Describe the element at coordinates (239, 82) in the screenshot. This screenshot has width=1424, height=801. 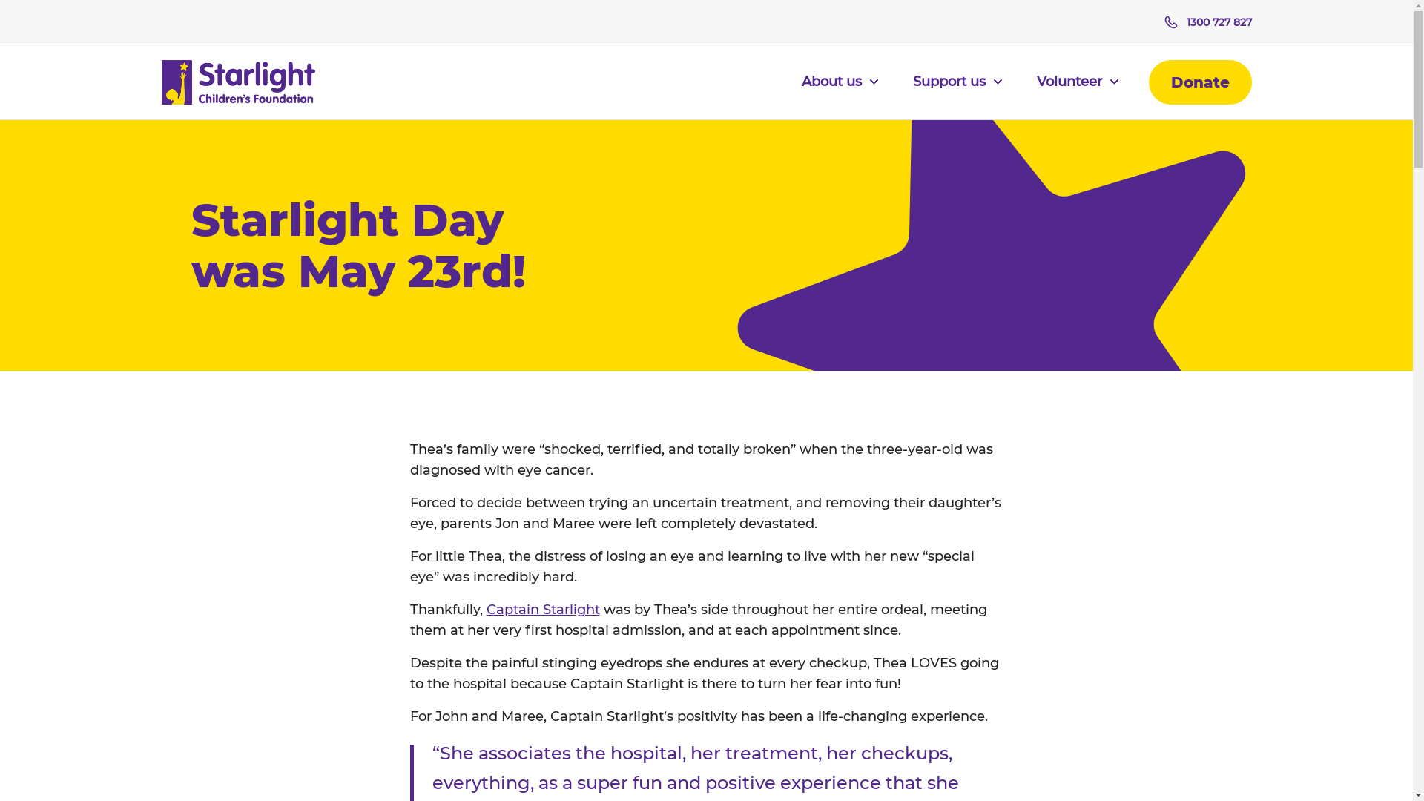
I see `Starlight` at that location.